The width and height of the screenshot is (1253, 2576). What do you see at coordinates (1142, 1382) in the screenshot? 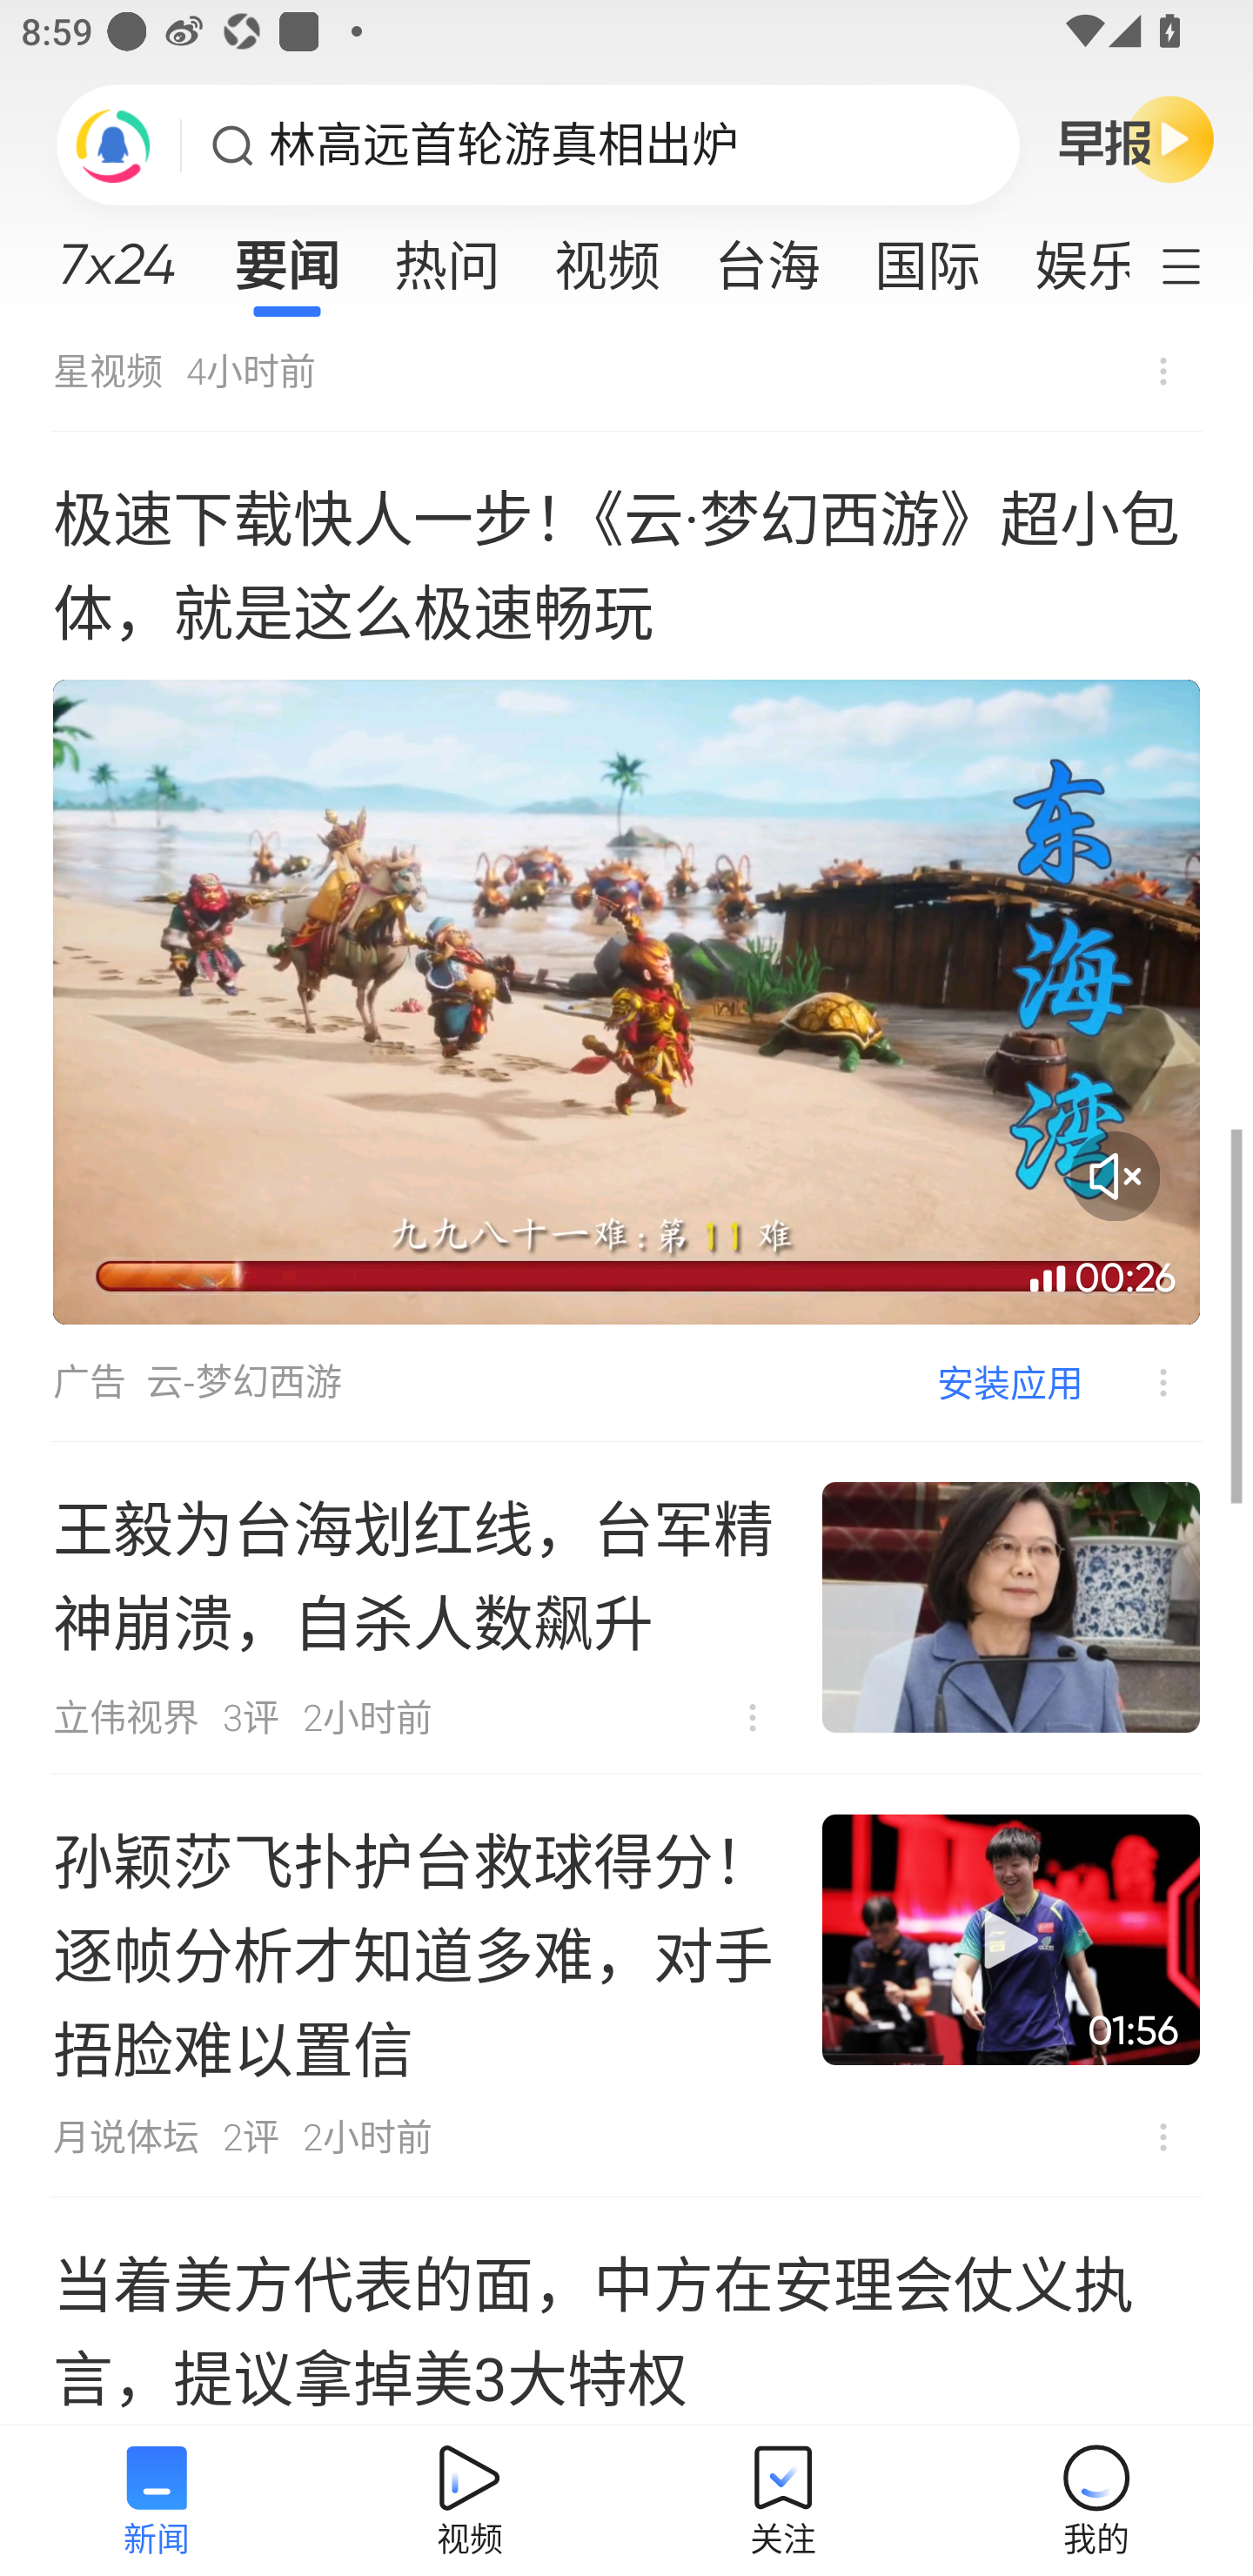
I see ` 不感兴趣` at bounding box center [1142, 1382].